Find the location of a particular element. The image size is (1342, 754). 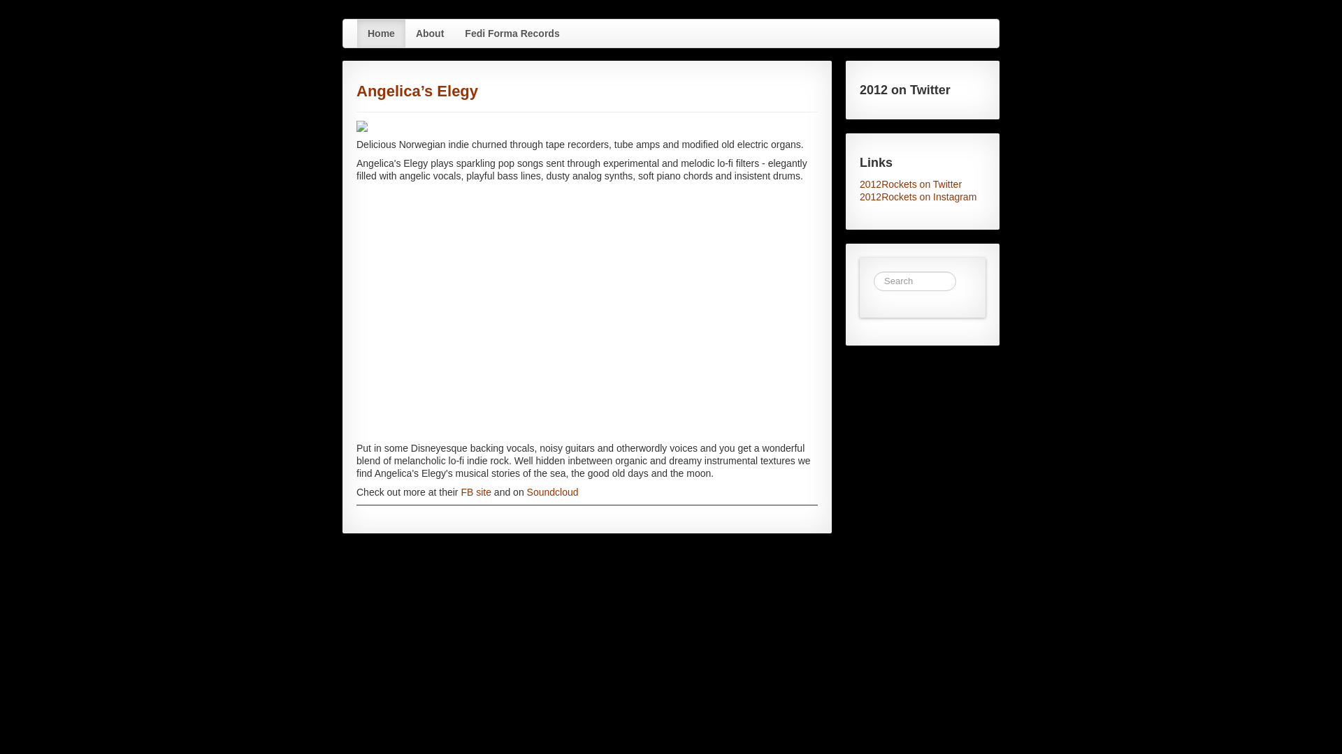

About is located at coordinates (430, 34).